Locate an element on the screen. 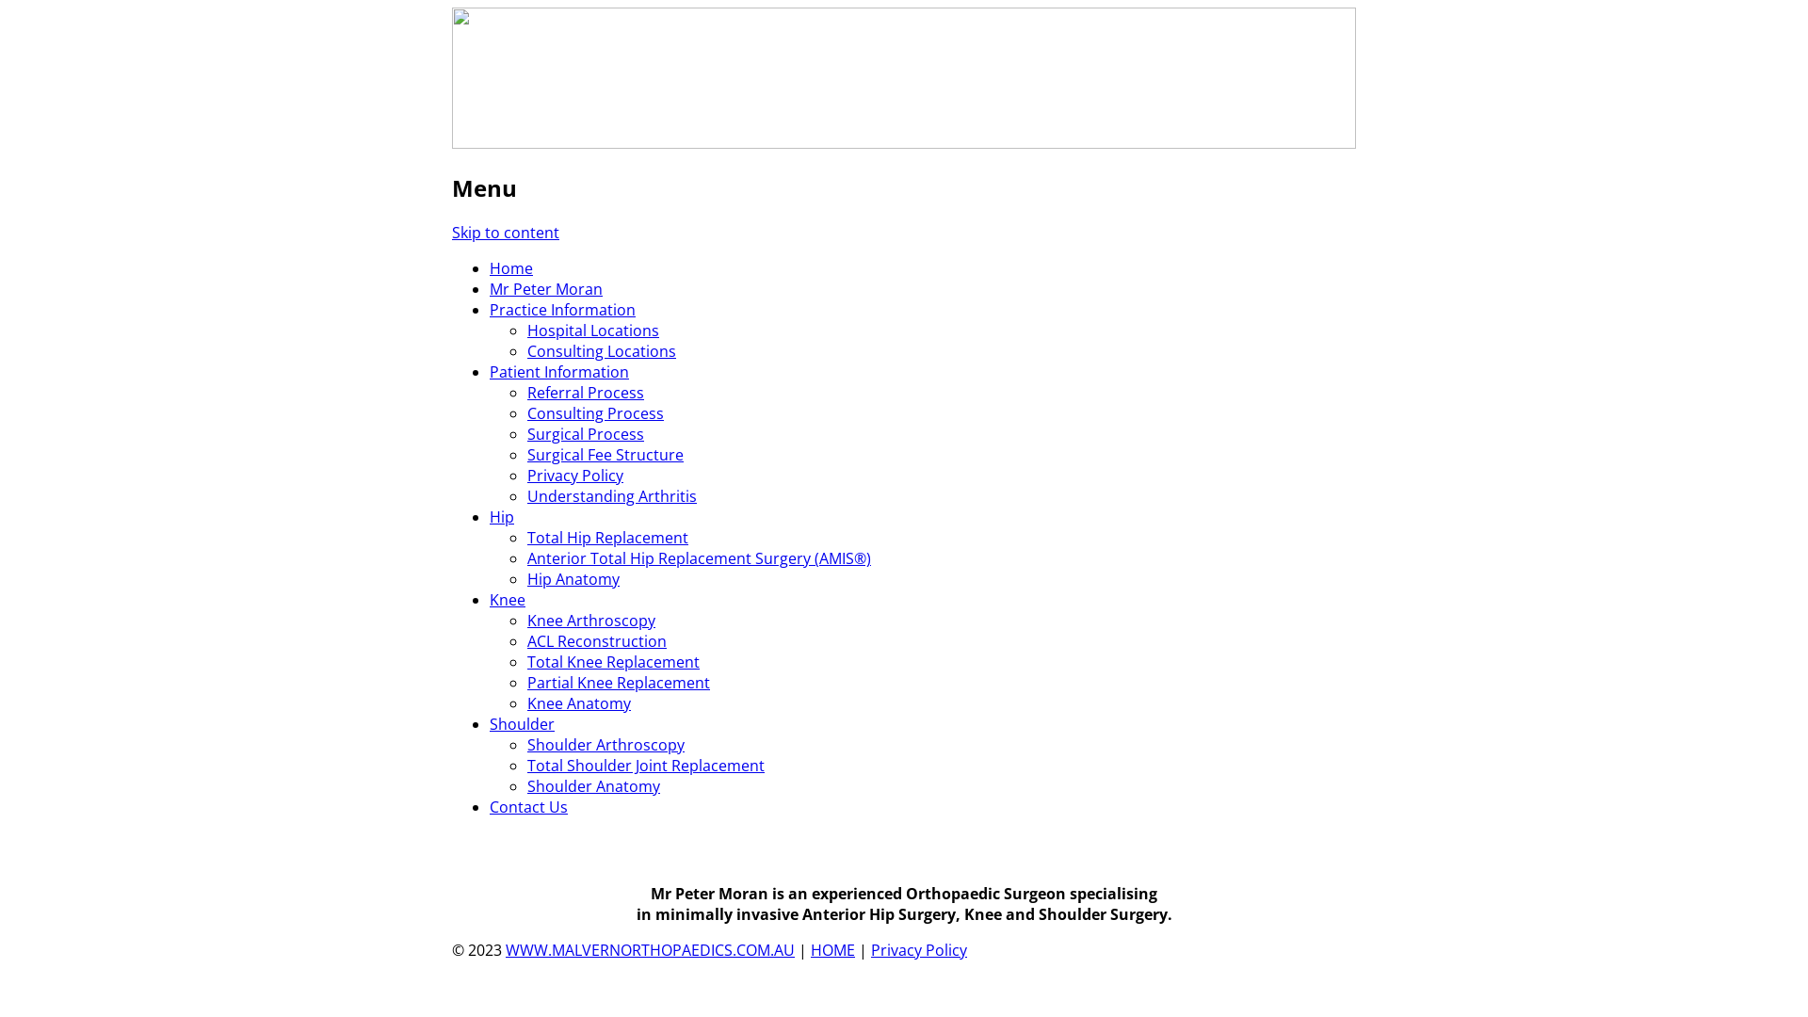 This screenshot has height=1017, width=1808. Shoulder Arthroscopy is located at coordinates (606, 745).